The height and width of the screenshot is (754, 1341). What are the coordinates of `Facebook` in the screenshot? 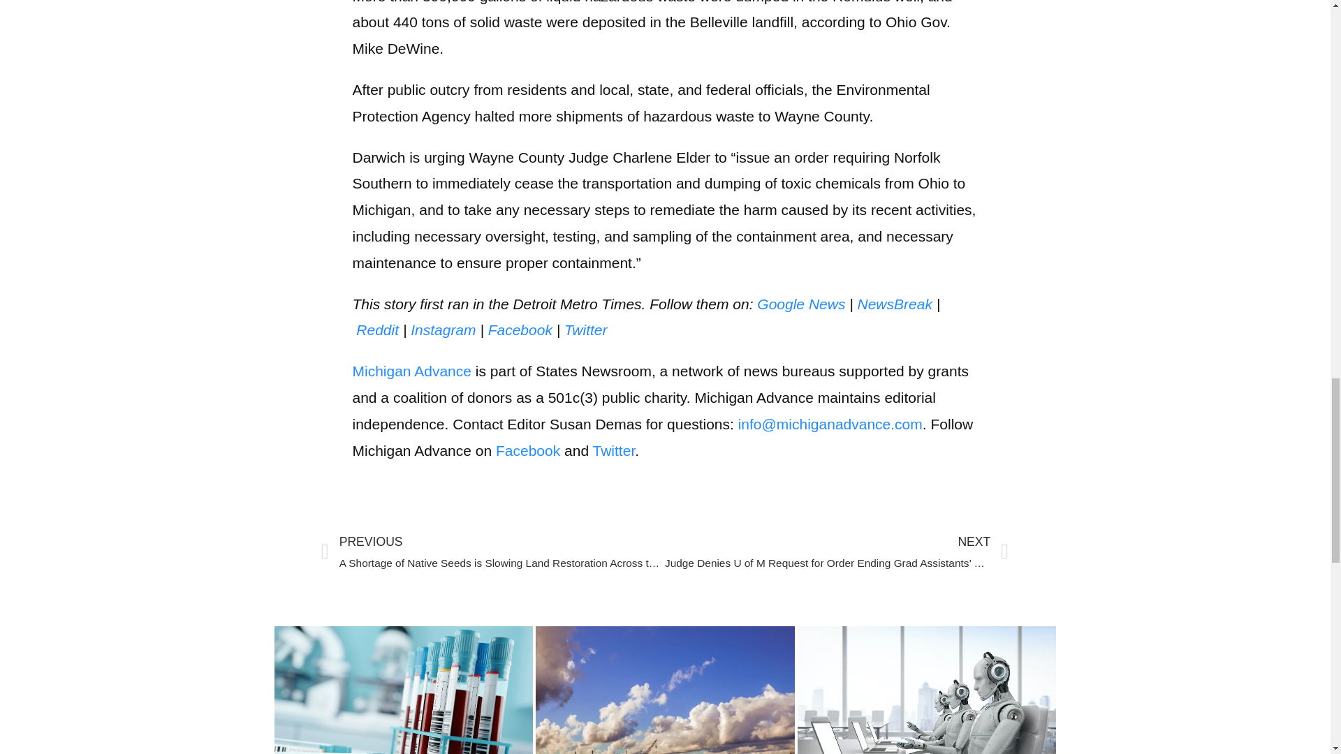 It's located at (528, 450).